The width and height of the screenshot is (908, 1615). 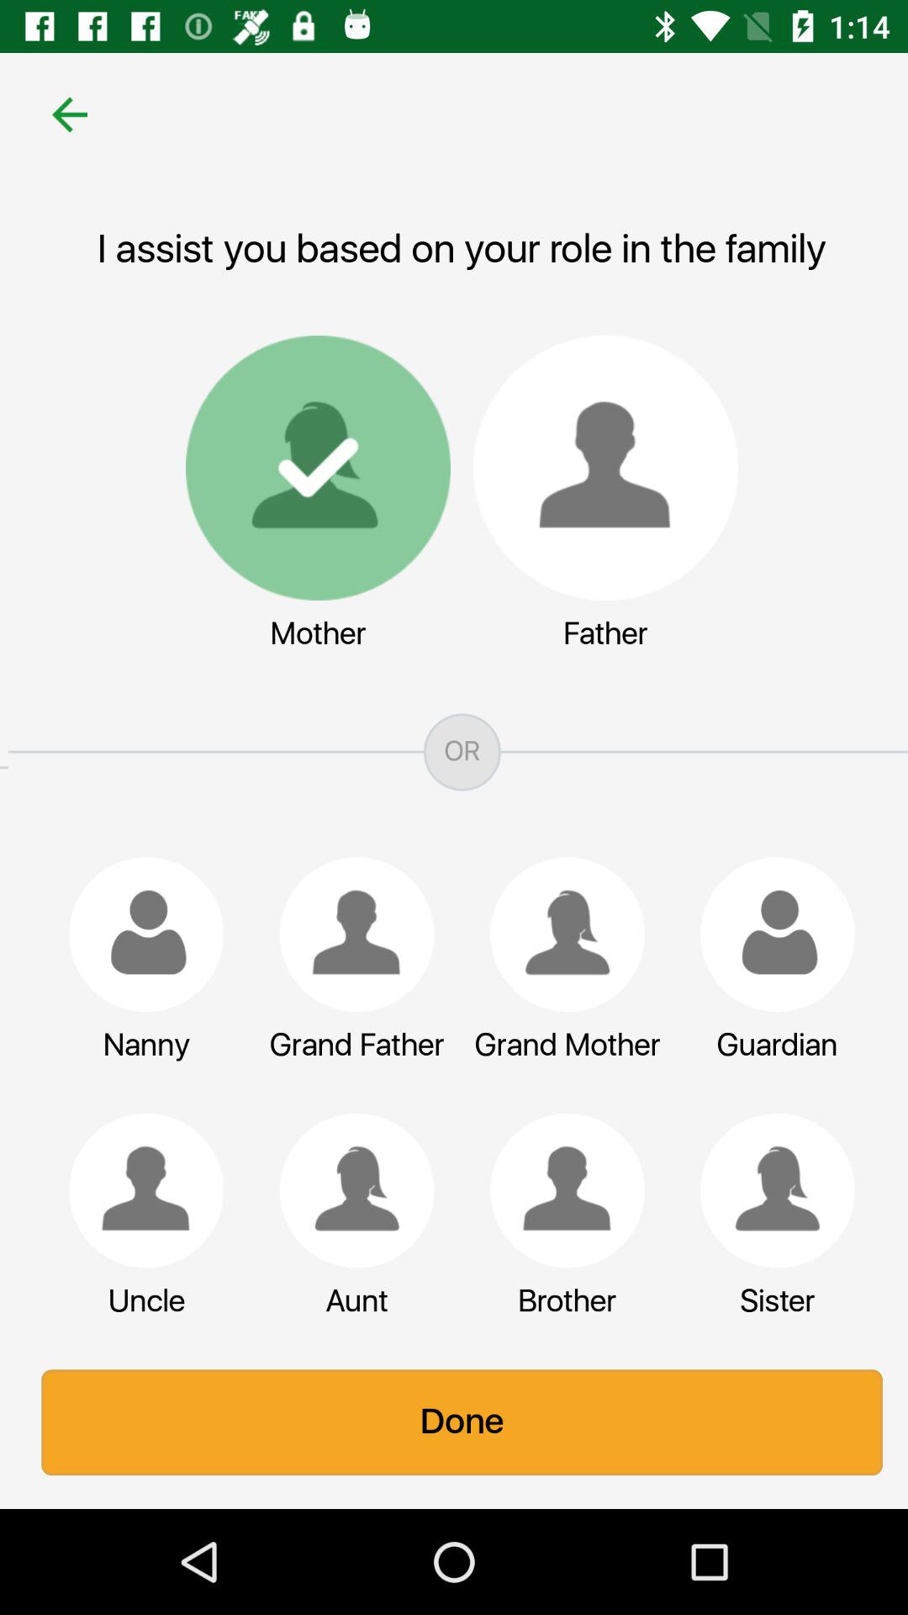 What do you see at coordinates (769, 935) in the screenshot?
I see `select guardian` at bounding box center [769, 935].